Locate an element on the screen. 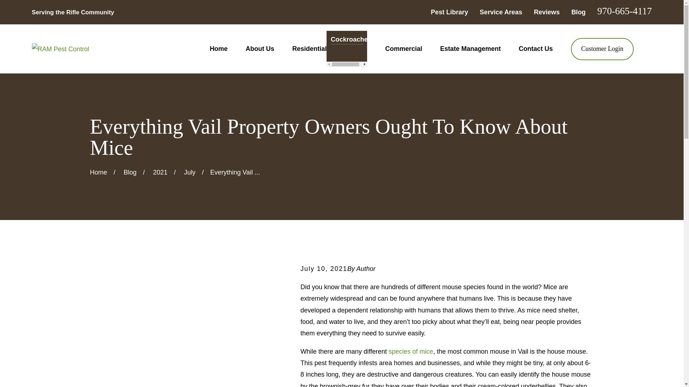 The height and width of the screenshot is (387, 689). Cockroaches is located at coordinates (347, 49).